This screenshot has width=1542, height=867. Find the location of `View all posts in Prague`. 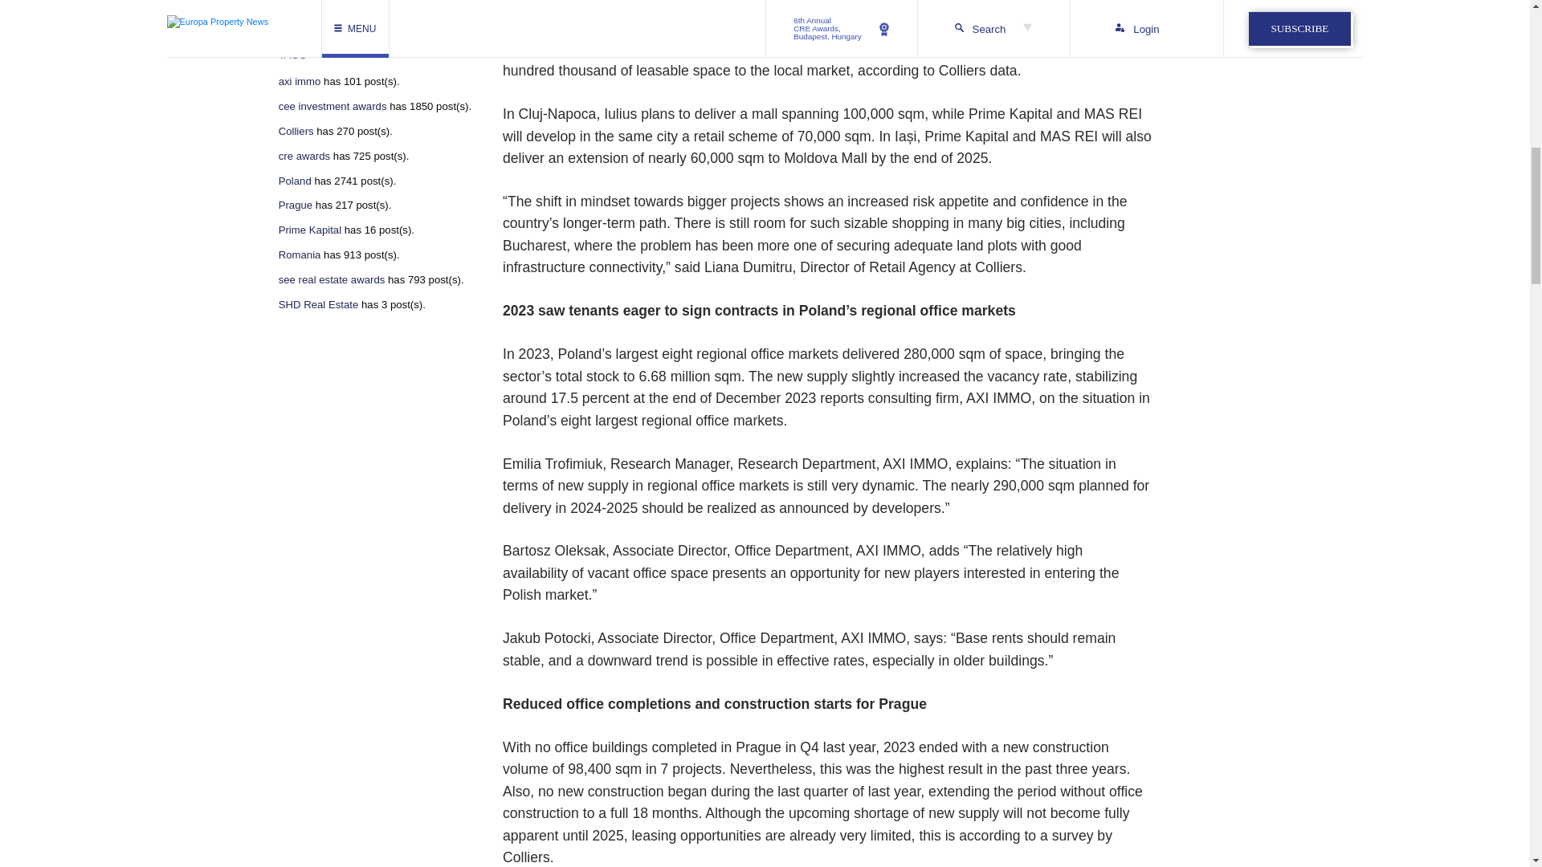

View all posts in Prague is located at coordinates (296, 206).